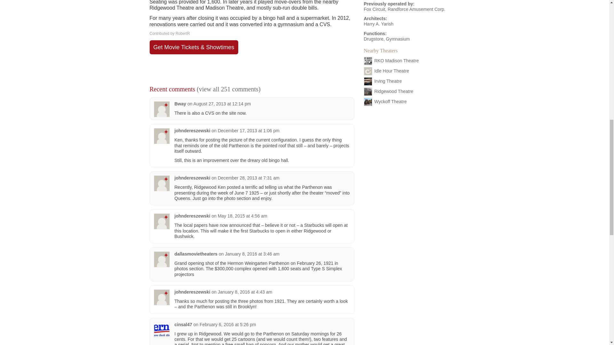 The width and height of the screenshot is (614, 345). I want to click on Ridgewood Theatre, so click(393, 91).